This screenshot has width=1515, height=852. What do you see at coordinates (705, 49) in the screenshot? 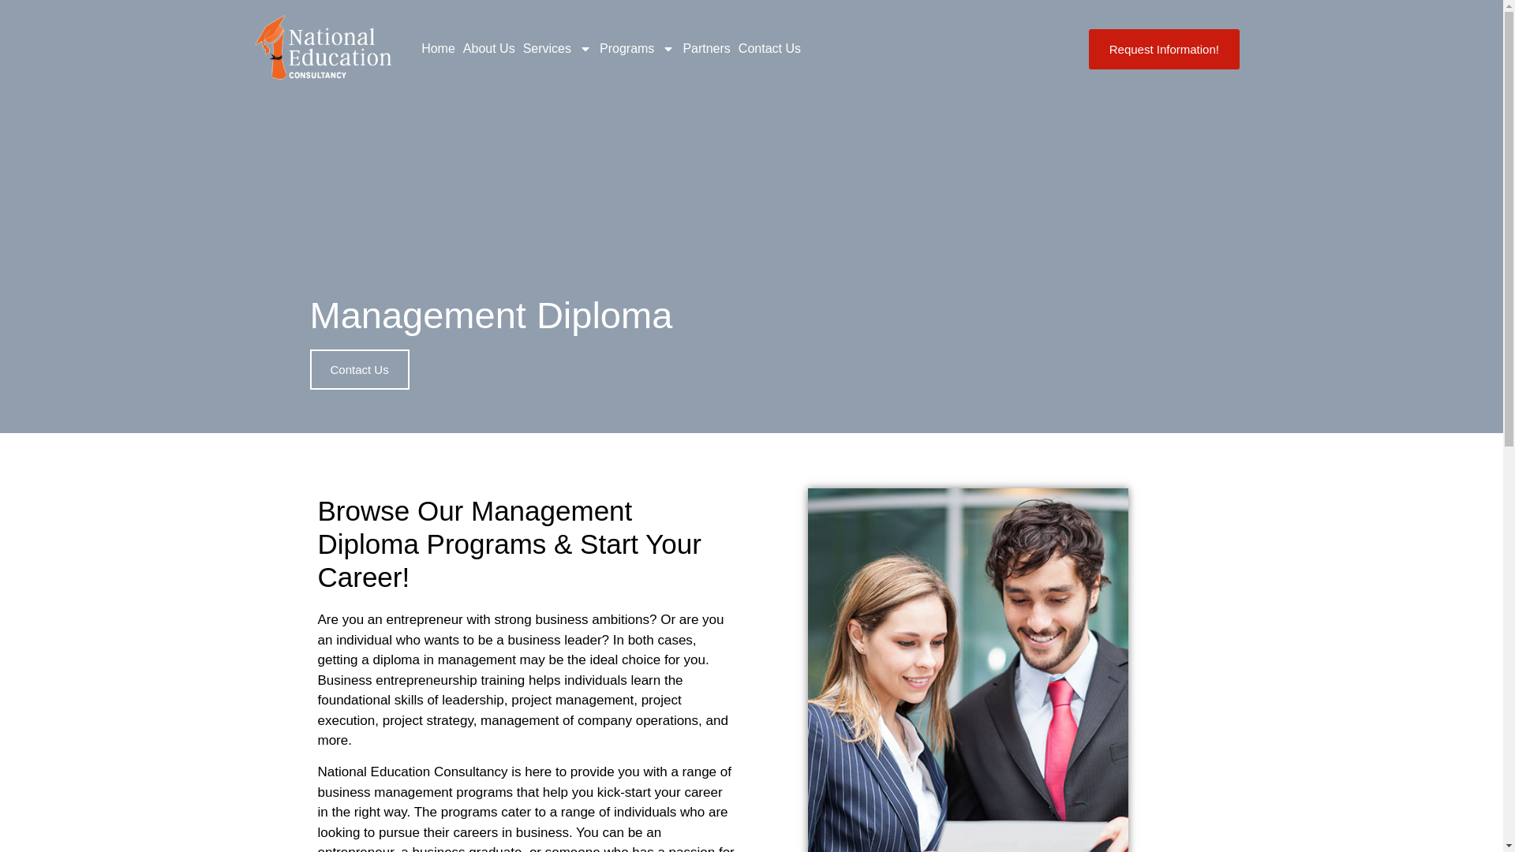
I see `Partners` at bounding box center [705, 49].